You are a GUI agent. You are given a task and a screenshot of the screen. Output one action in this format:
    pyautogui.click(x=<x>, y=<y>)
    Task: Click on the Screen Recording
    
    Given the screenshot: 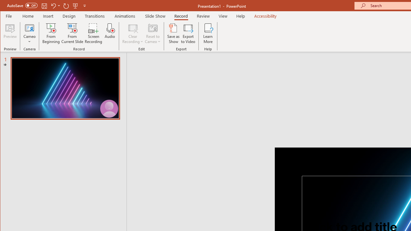 What is the action you would take?
    pyautogui.click(x=94, y=33)
    